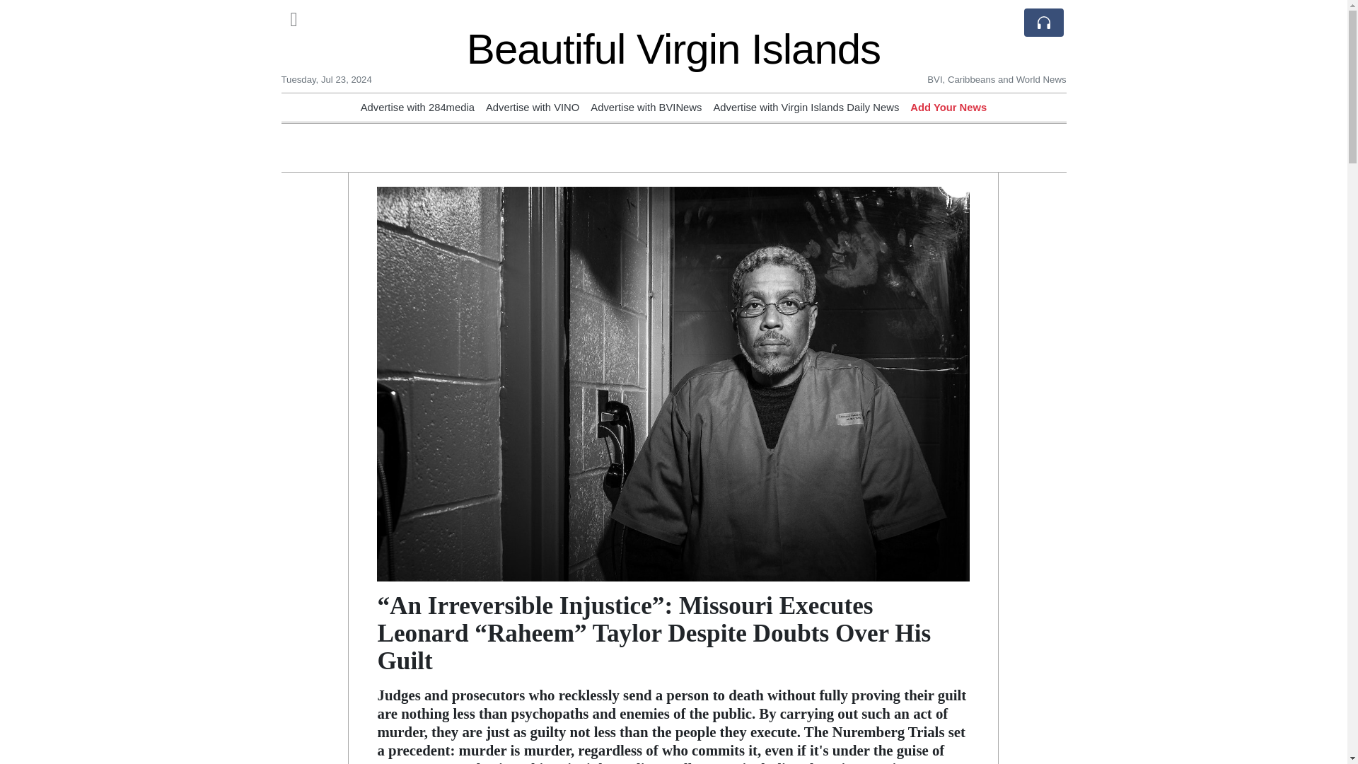 This screenshot has width=1358, height=764. What do you see at coordinates (417, 107) in the screenshot?
I see `Advertise with 284media` at bounding box center [417, 107].